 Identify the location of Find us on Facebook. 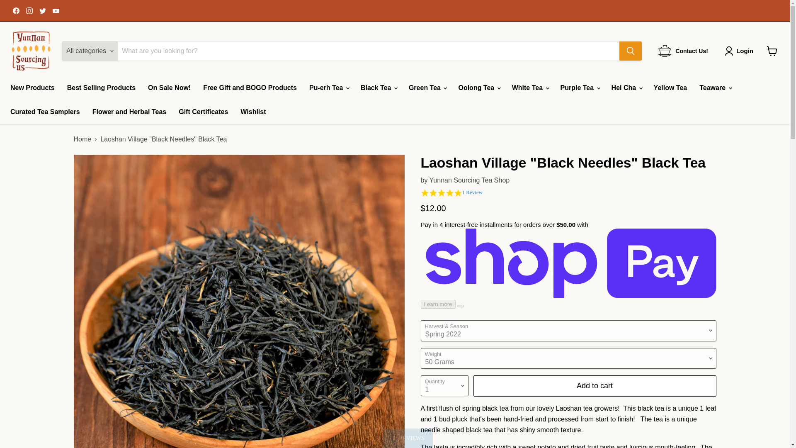
(16, 10).